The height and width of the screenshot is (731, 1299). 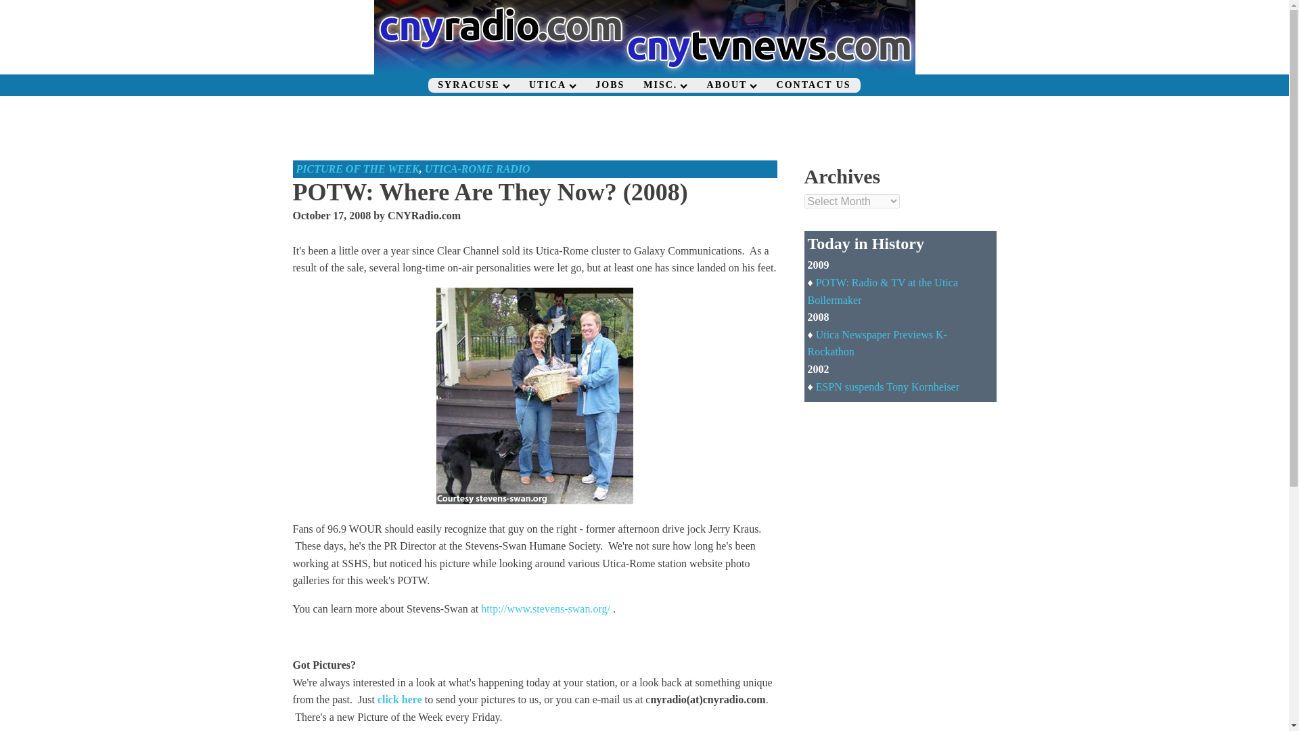 I want to click on ABOUT, so click(x=732, y=85).